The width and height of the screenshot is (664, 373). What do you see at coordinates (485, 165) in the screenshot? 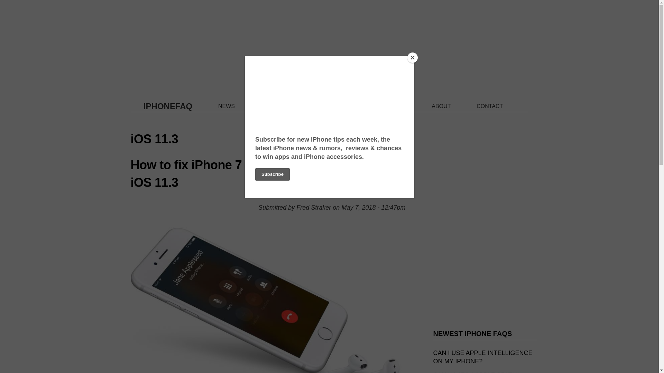
I see `3rd party ad content` at bounding box center [485, 165].